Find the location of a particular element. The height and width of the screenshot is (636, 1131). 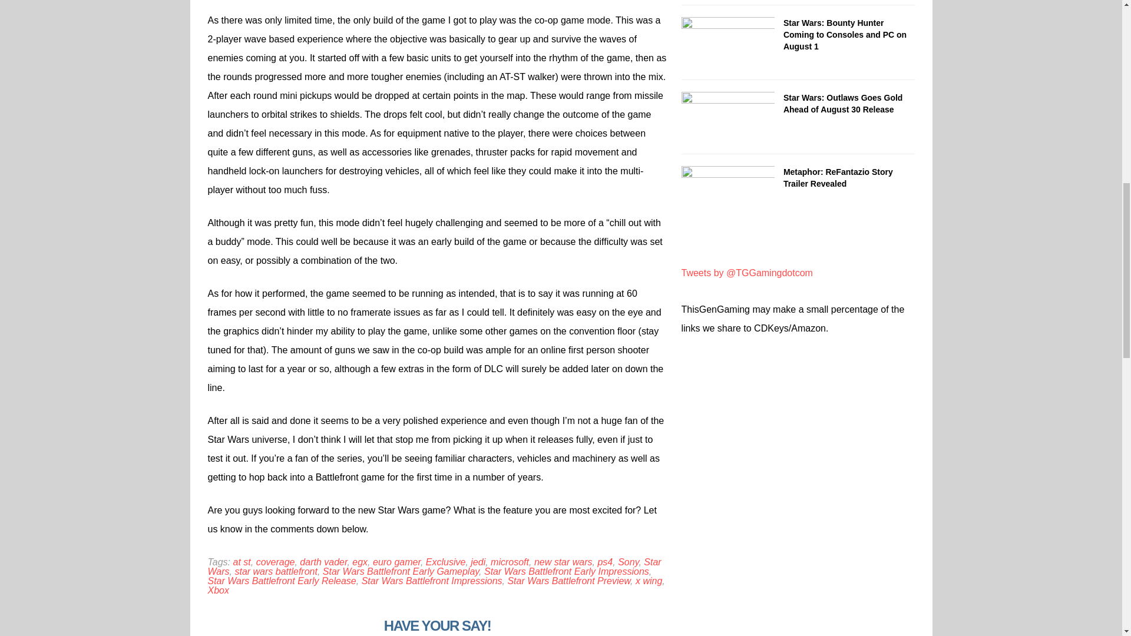

coverage is located at coordinates (276, 562).